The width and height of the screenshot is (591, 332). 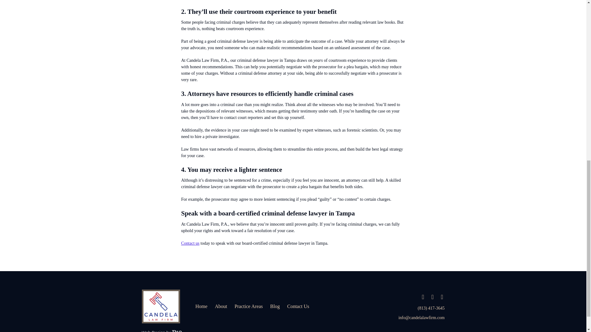 I want to click on Contact us, so click(x=190, y=243).